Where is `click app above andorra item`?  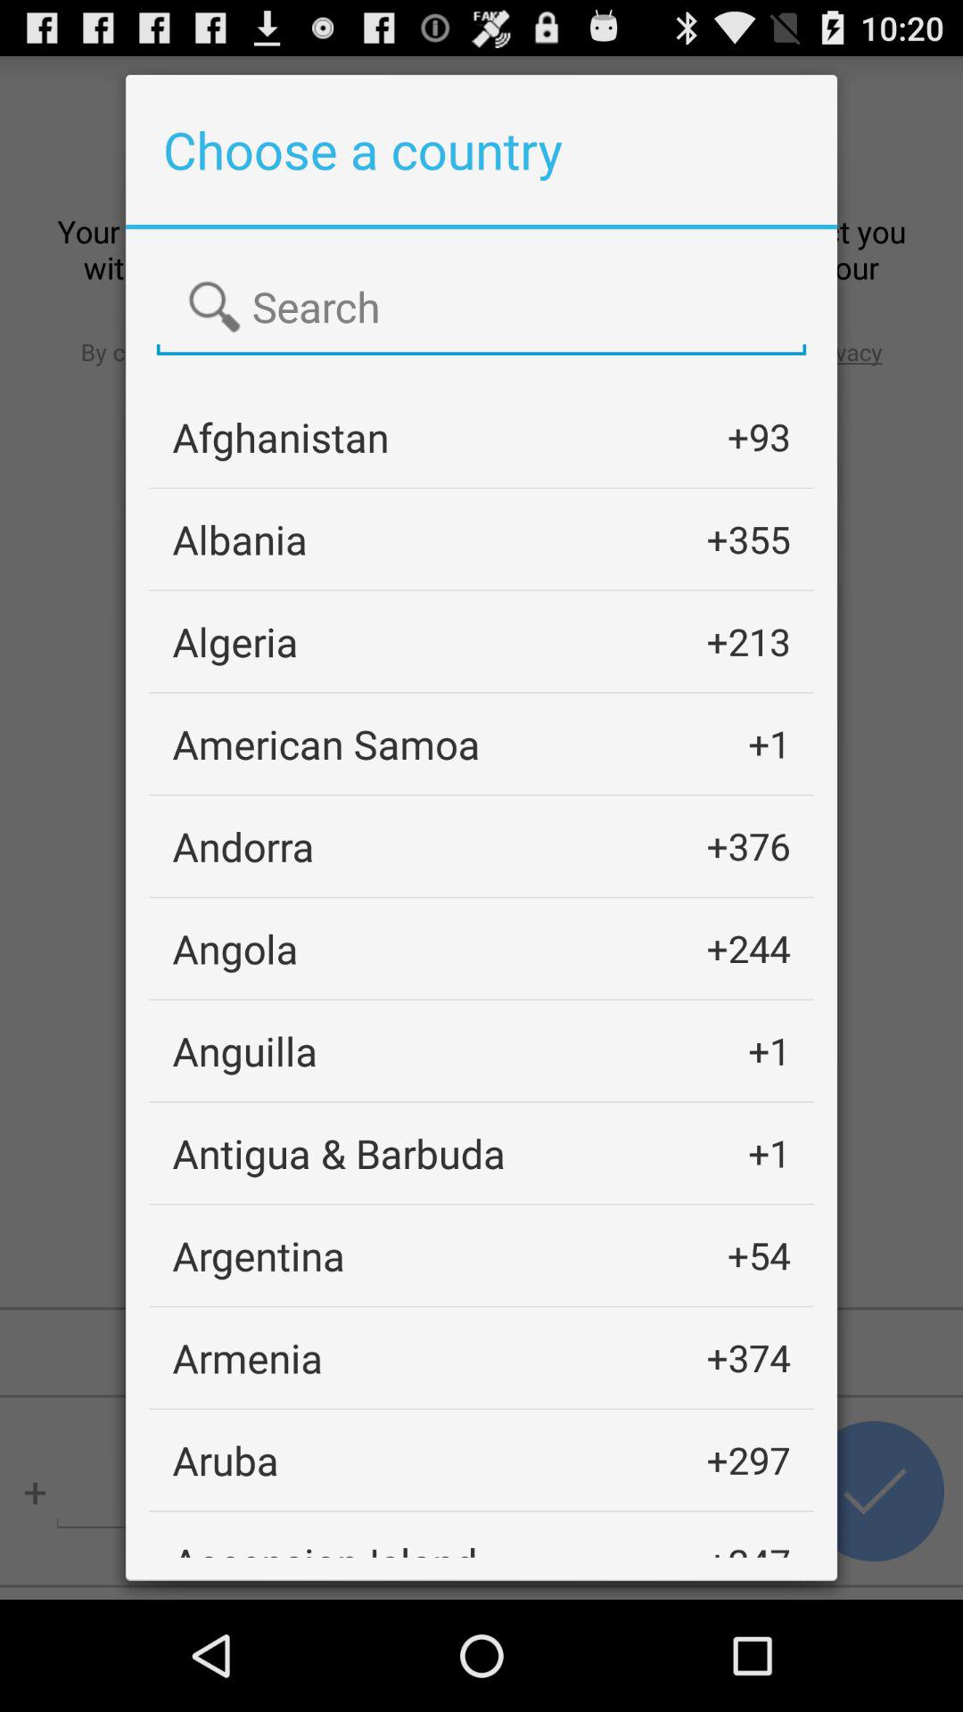
click app above andorra item is located at coordinates (326, 744).